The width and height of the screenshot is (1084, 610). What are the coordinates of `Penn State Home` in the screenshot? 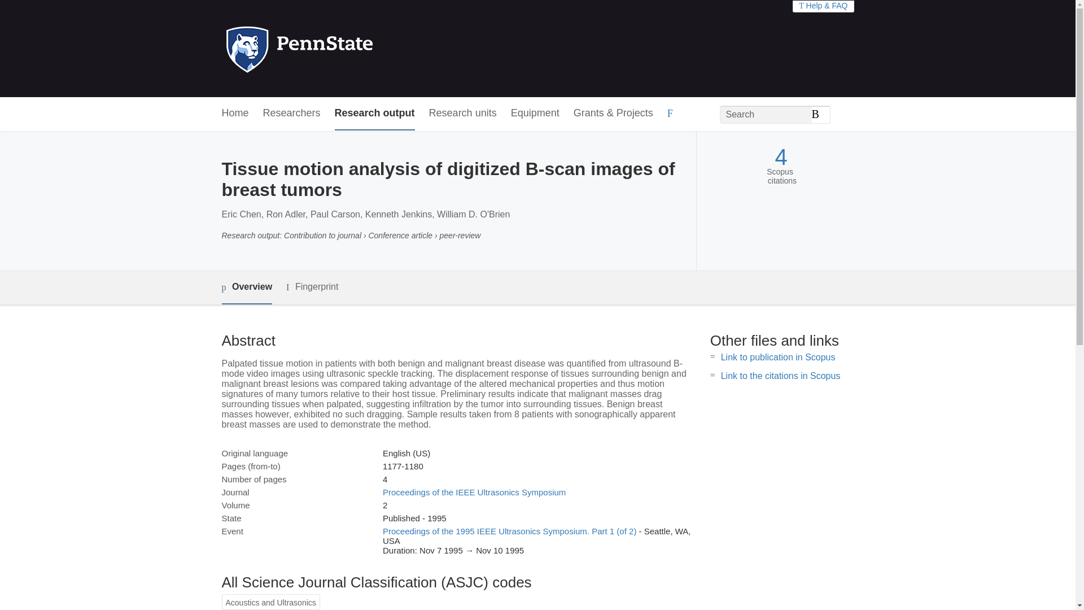 It's located at (348, 49).